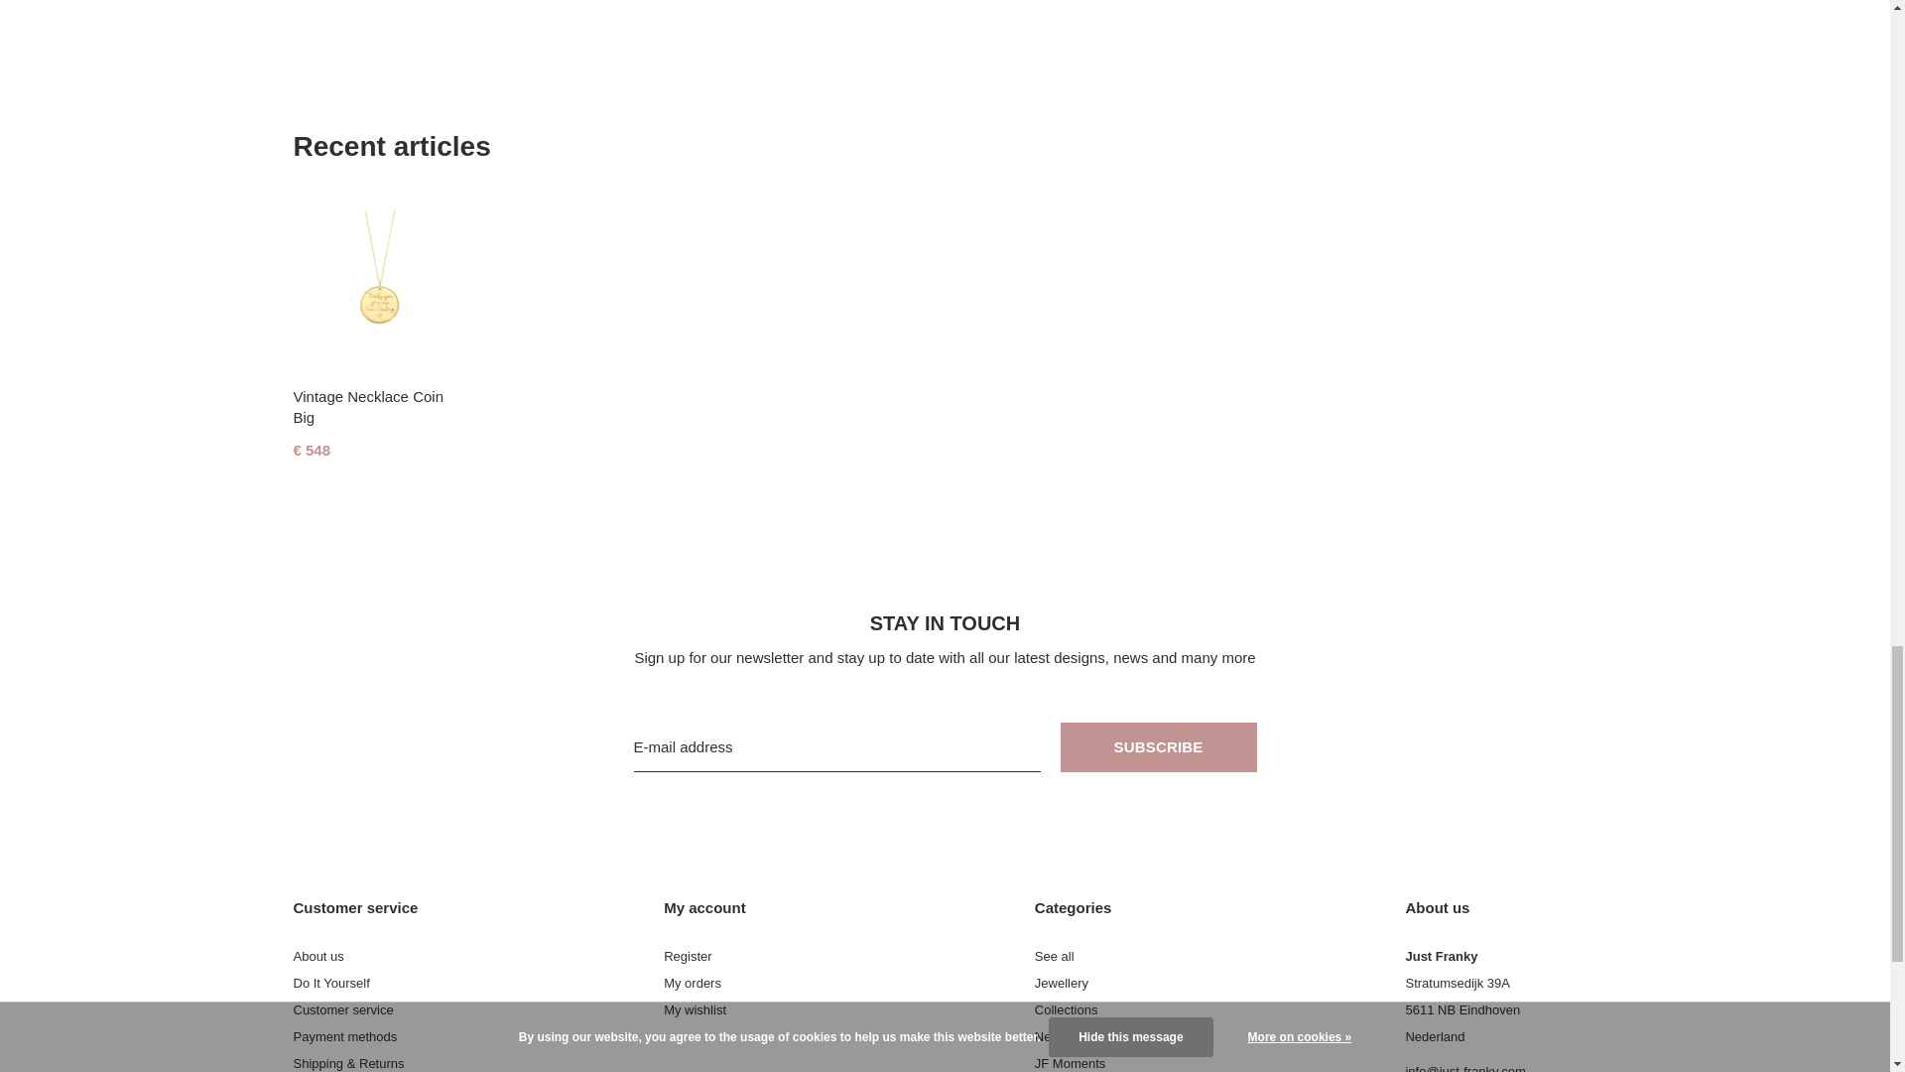 The image size is (1905, 1072). I want to click on Register, so click(687, 955).